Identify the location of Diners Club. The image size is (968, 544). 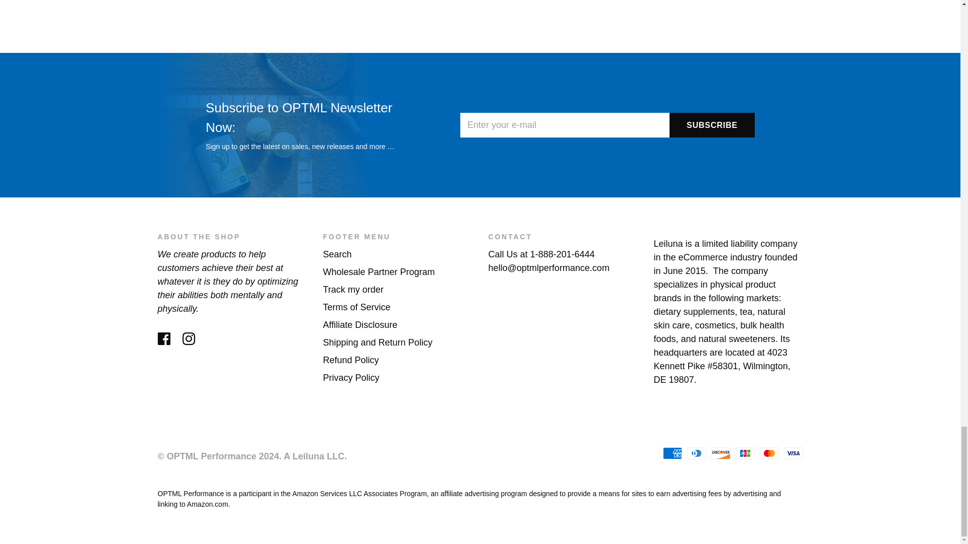
(696, 453).